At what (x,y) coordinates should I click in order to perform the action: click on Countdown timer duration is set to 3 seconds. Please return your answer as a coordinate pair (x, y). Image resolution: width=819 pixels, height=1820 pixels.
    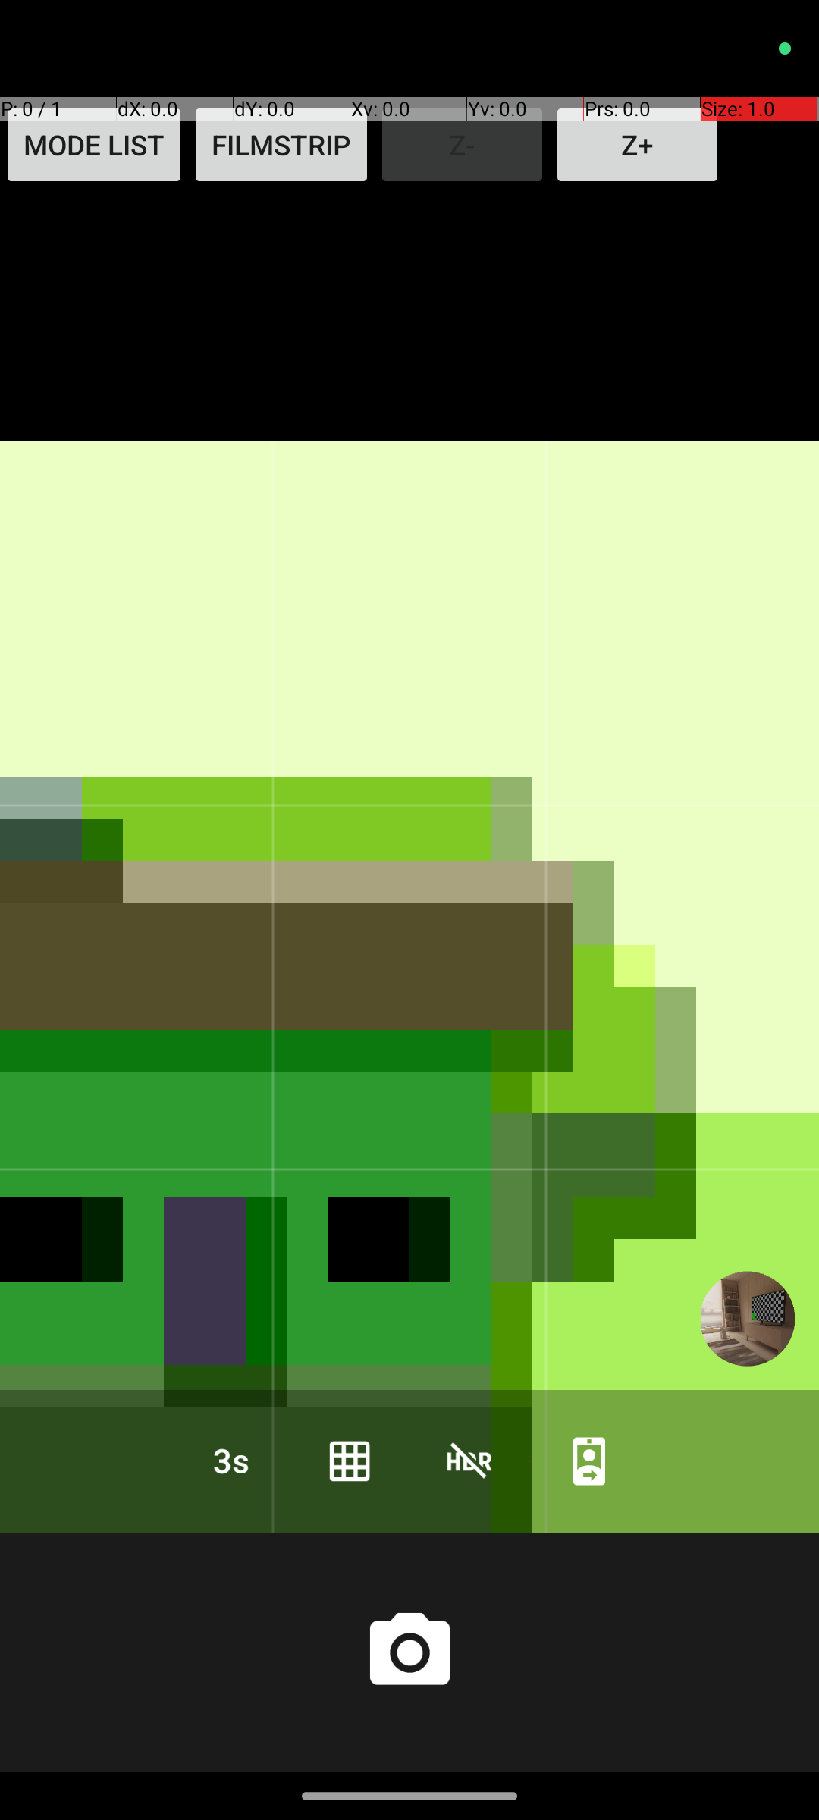
    Looking at the image, I should click on (230, 1461).